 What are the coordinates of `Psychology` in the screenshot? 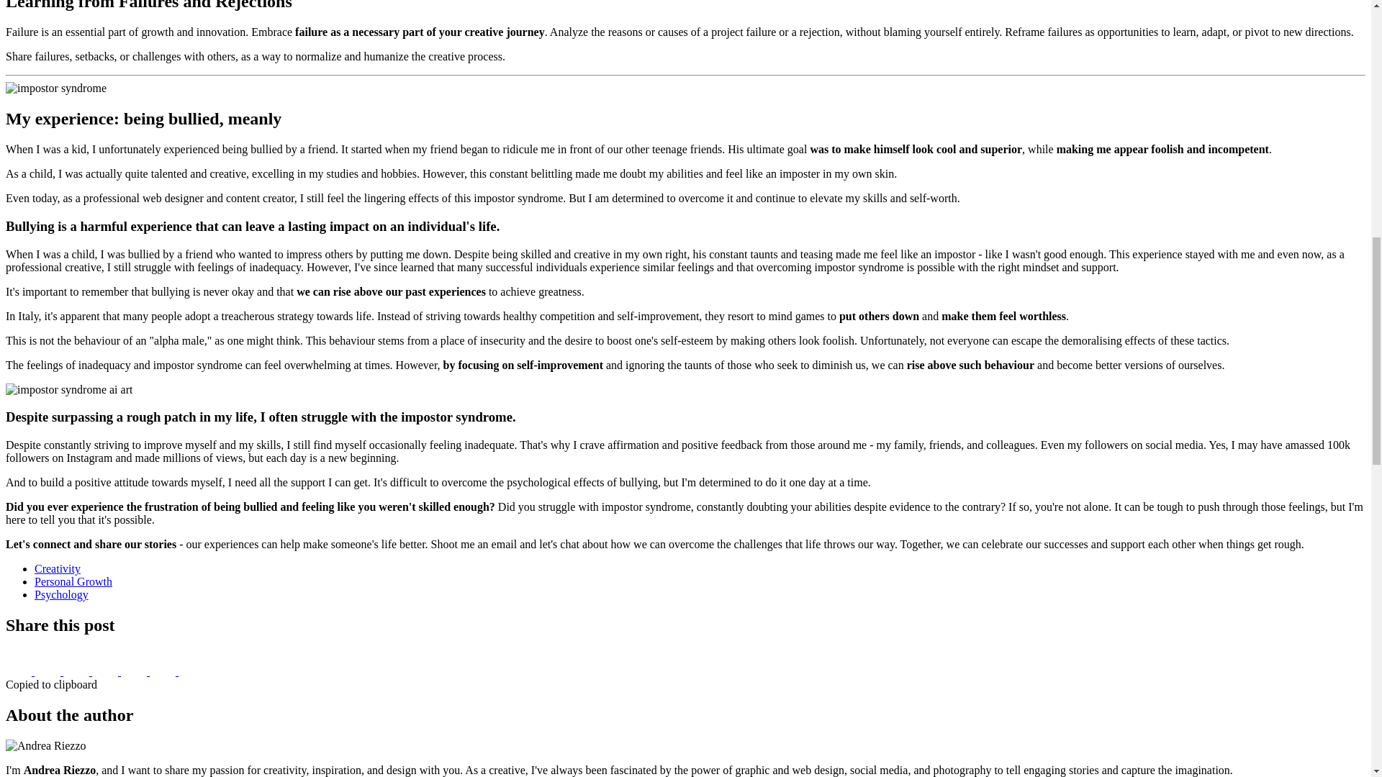 It's located at (61, 594).